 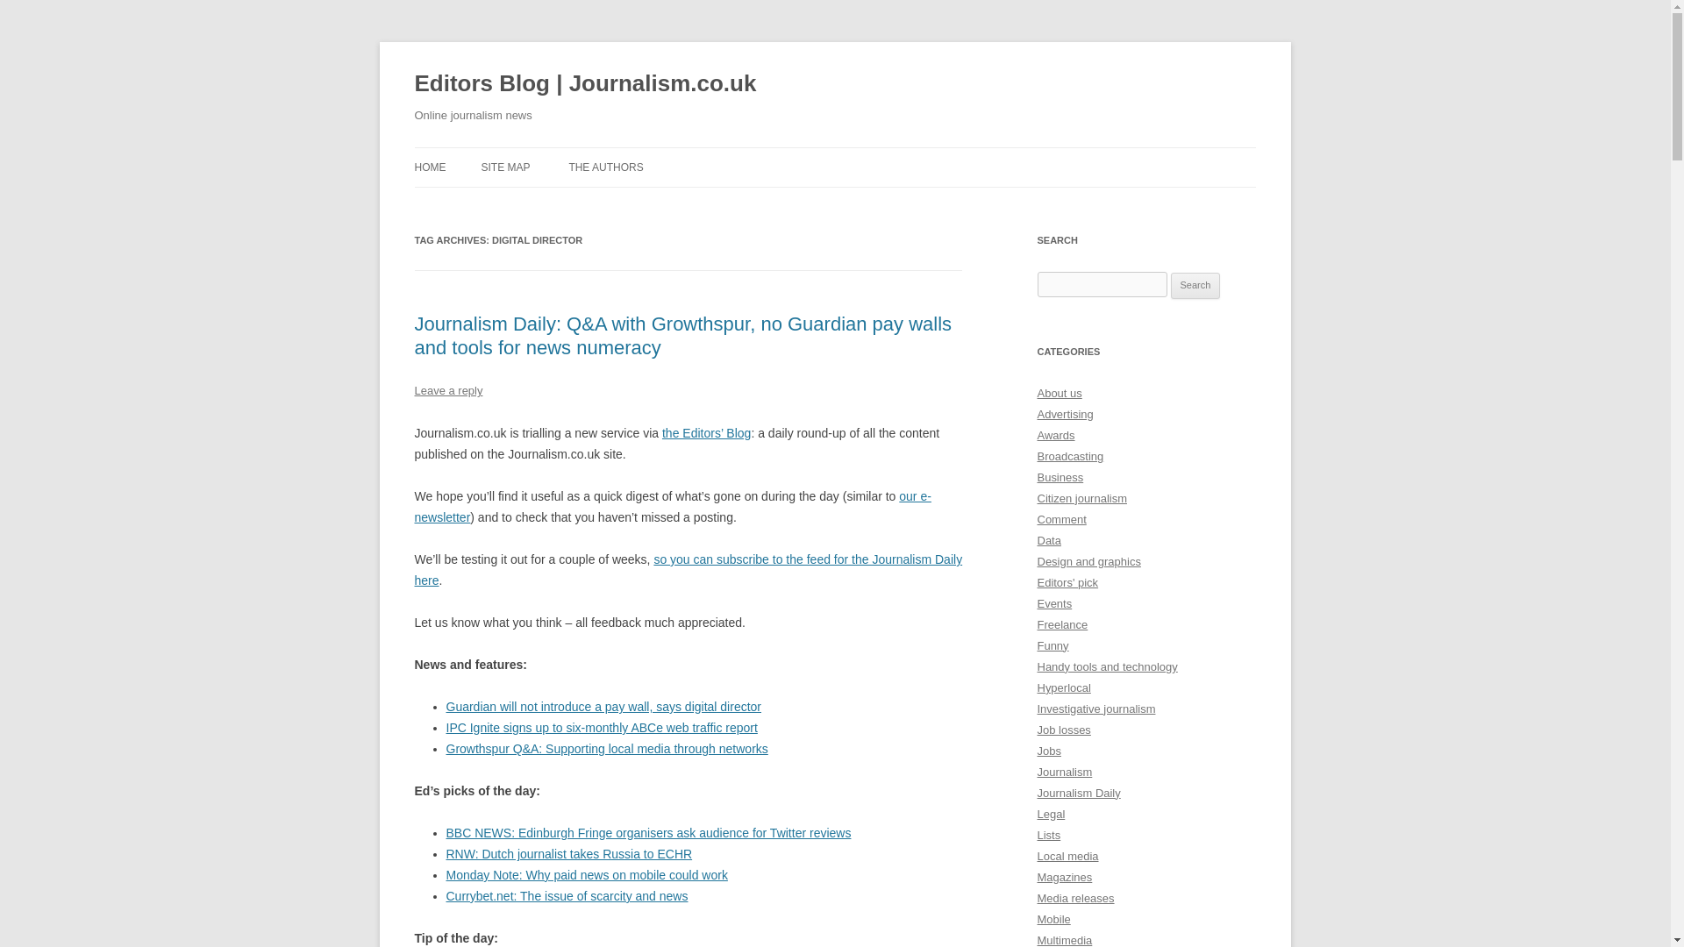 What do you see at coordinates (568, 853) in the screenshot?
I see `RNW: Dutch journalist takes Russia to ECHR` at bounding box center [568, 853].